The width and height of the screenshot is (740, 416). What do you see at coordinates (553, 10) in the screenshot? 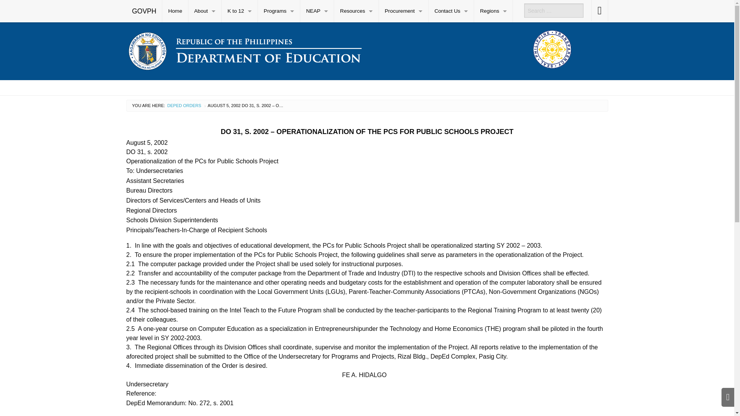
I see `Search for:` at bounding box center [553, 10].